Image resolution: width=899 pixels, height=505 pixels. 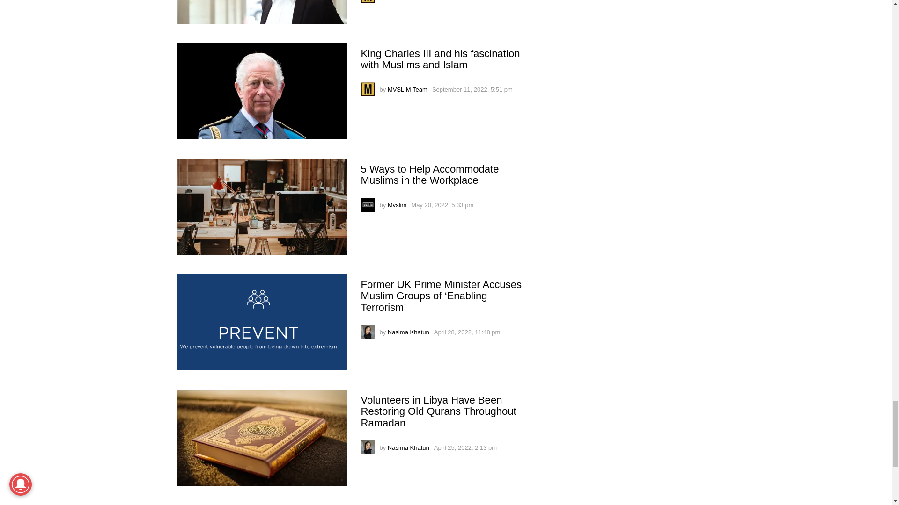 What do you see at coordinates (397, 205) in the screenshot?
I see `Posts by Mvslim` at bounding box center [397, 205].